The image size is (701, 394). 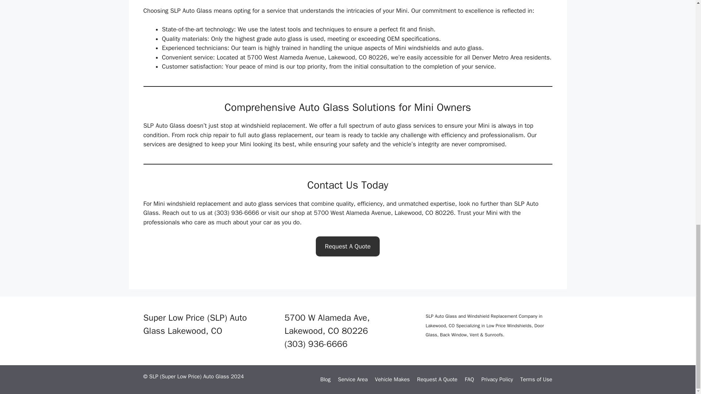 I want to click on Terms of Use, so click(x=536, y=379).